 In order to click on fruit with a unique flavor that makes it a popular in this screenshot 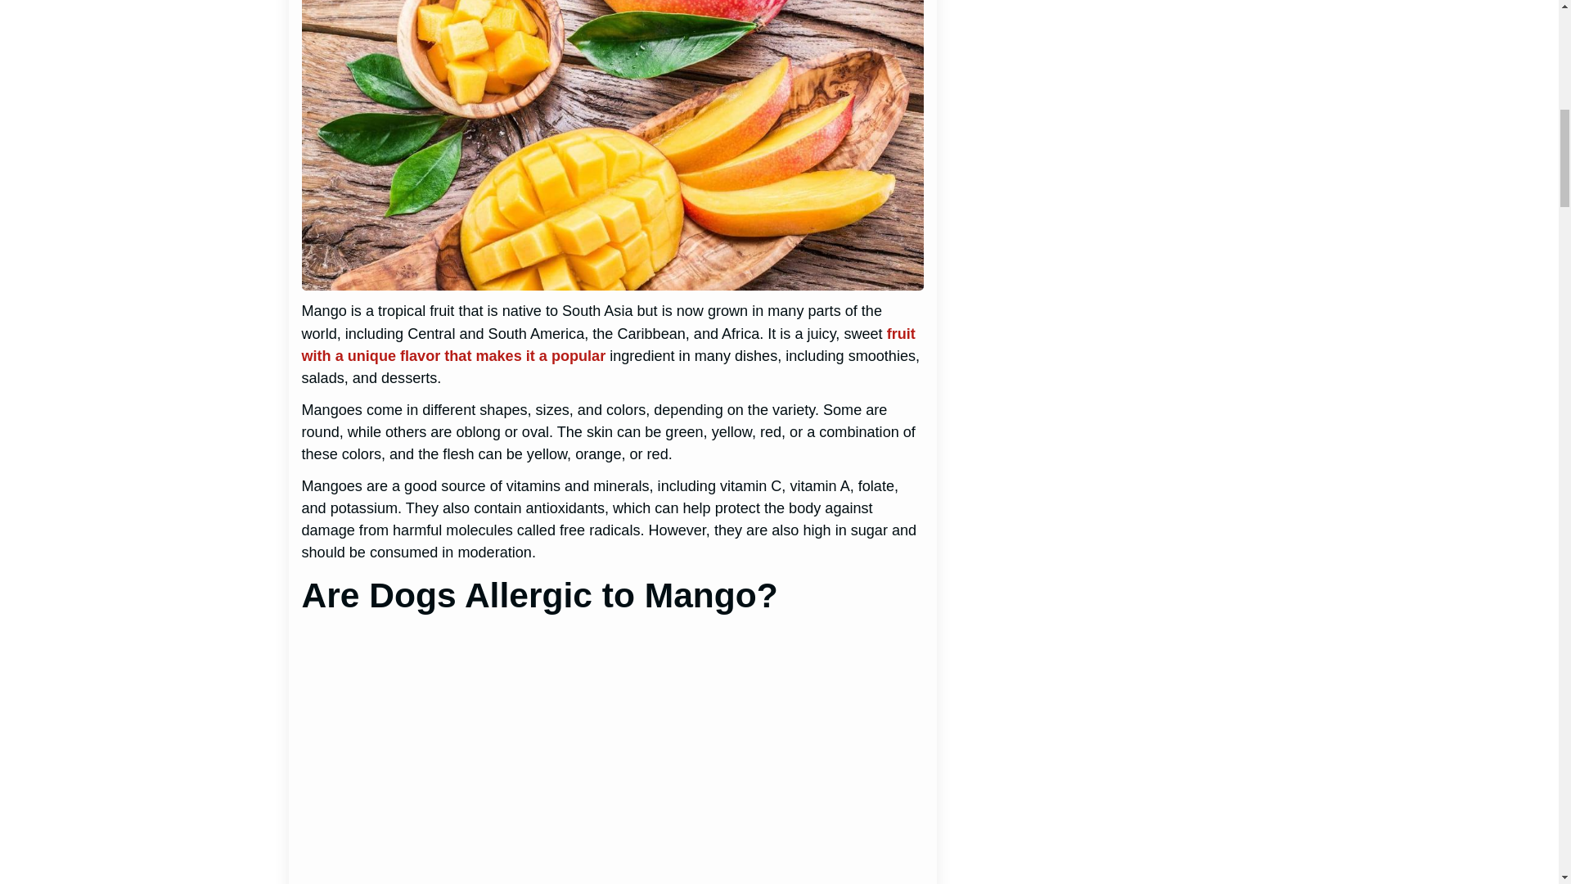, I will do `click(607, 345)`.